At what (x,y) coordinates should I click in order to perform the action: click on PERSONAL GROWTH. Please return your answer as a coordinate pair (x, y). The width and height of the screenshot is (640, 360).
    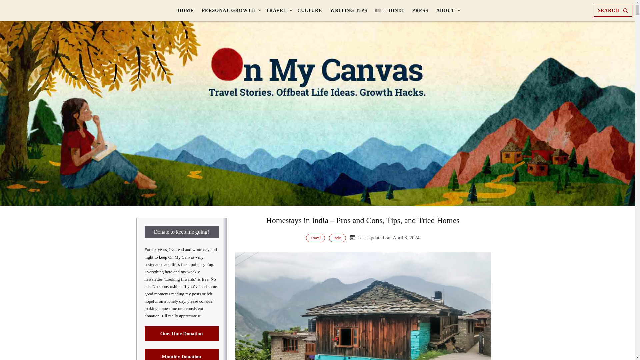
    Looking at the image, I should click on (230, 11).